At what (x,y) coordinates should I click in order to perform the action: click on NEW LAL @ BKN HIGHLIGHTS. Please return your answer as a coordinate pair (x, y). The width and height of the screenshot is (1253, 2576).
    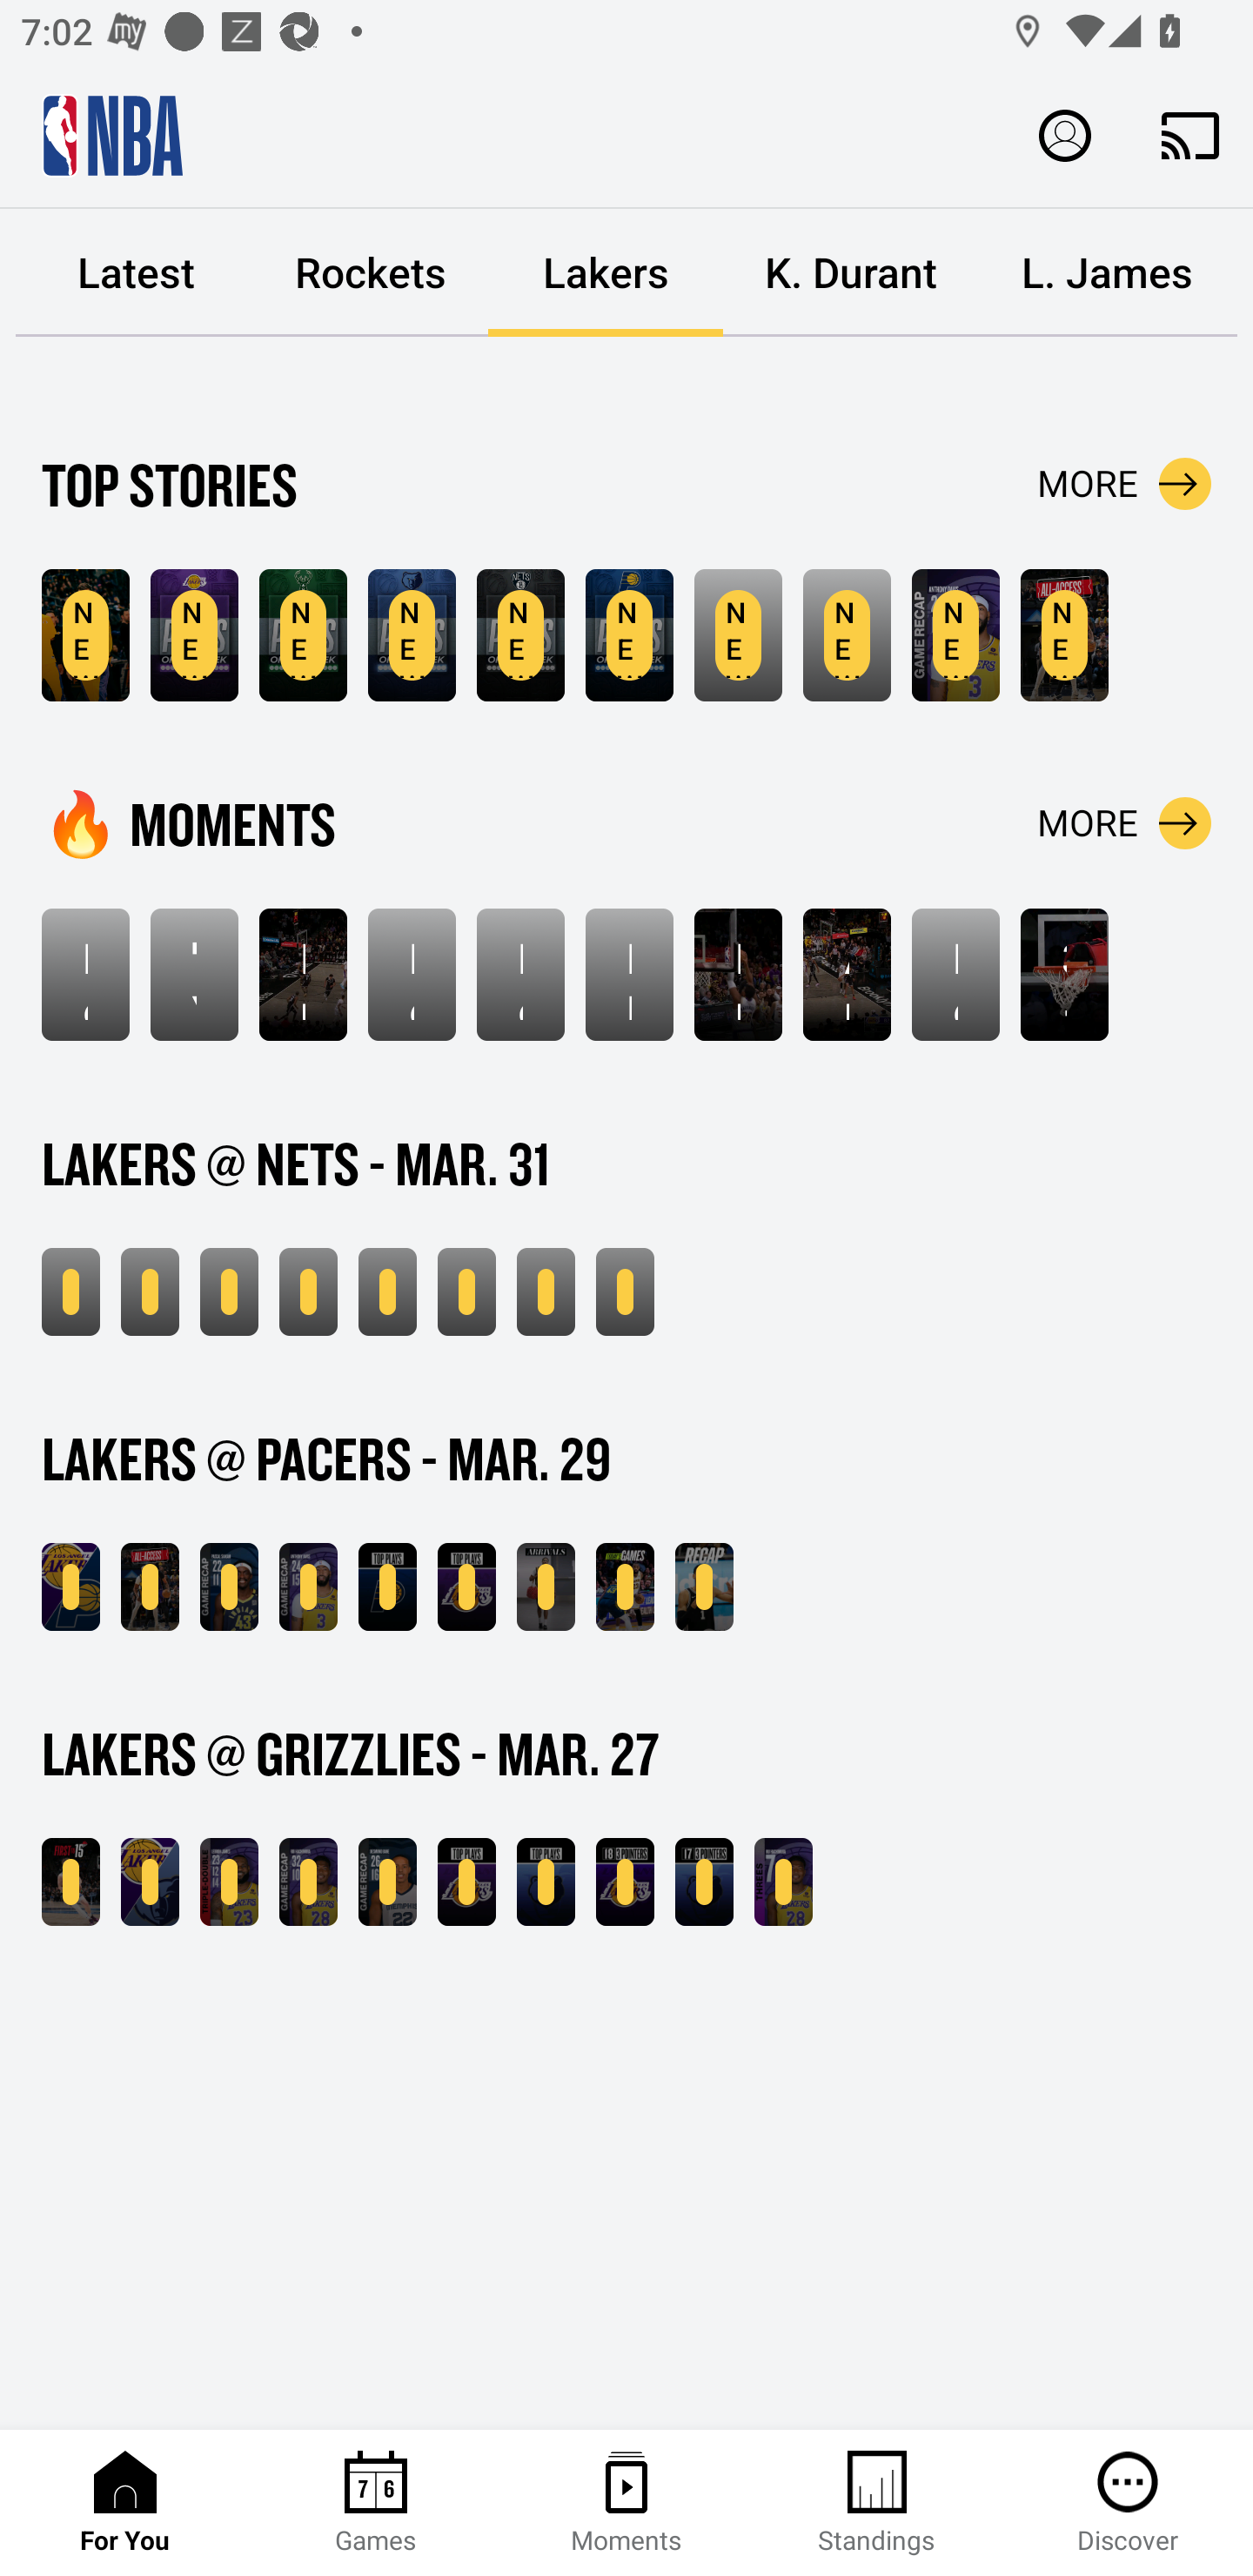
    Looking at the image, I should click on (150, 1291).